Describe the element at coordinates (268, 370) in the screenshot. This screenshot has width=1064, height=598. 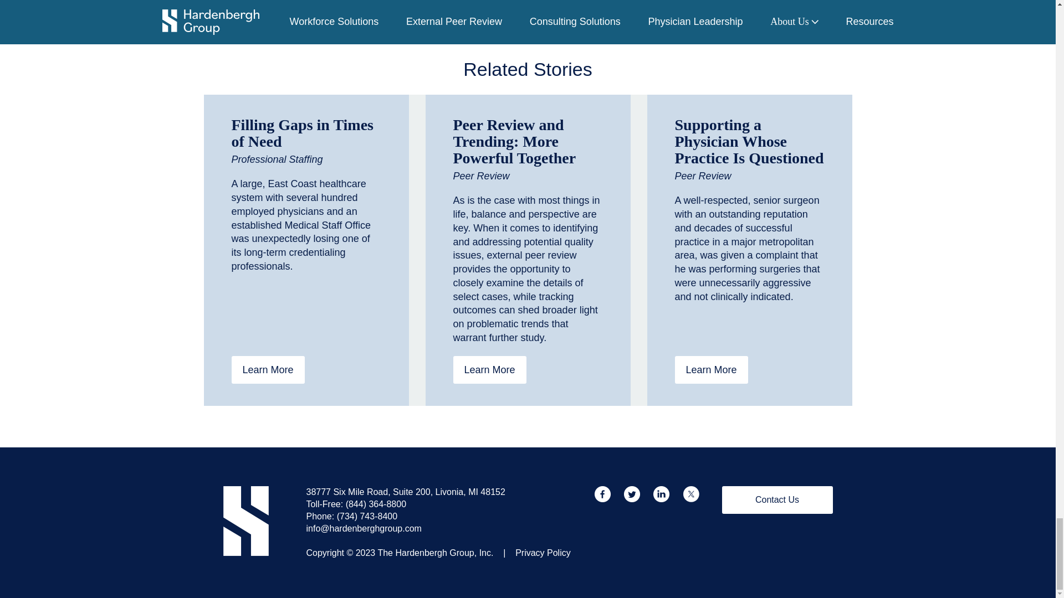
I see `Learn More` at that location.